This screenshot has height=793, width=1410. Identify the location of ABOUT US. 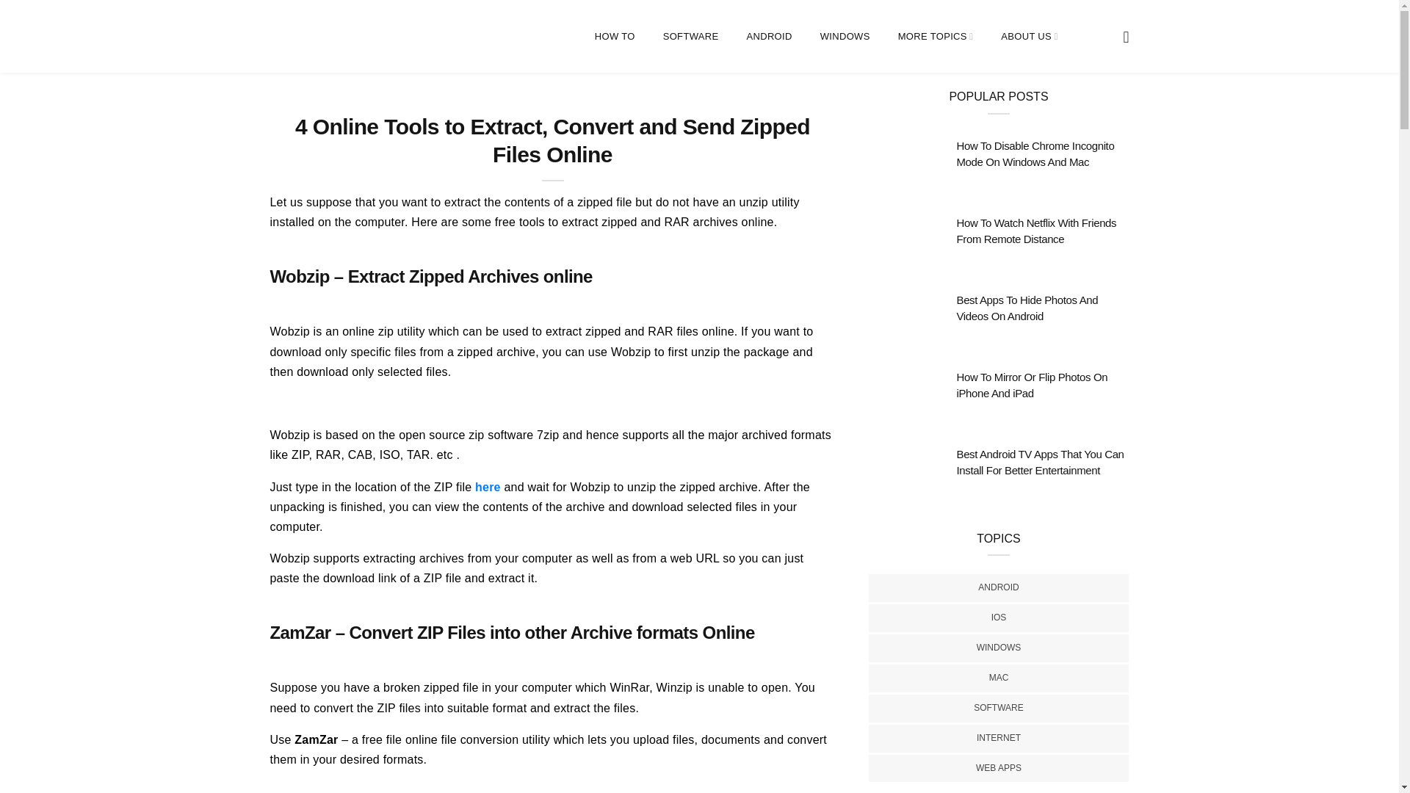
(1030, 37).